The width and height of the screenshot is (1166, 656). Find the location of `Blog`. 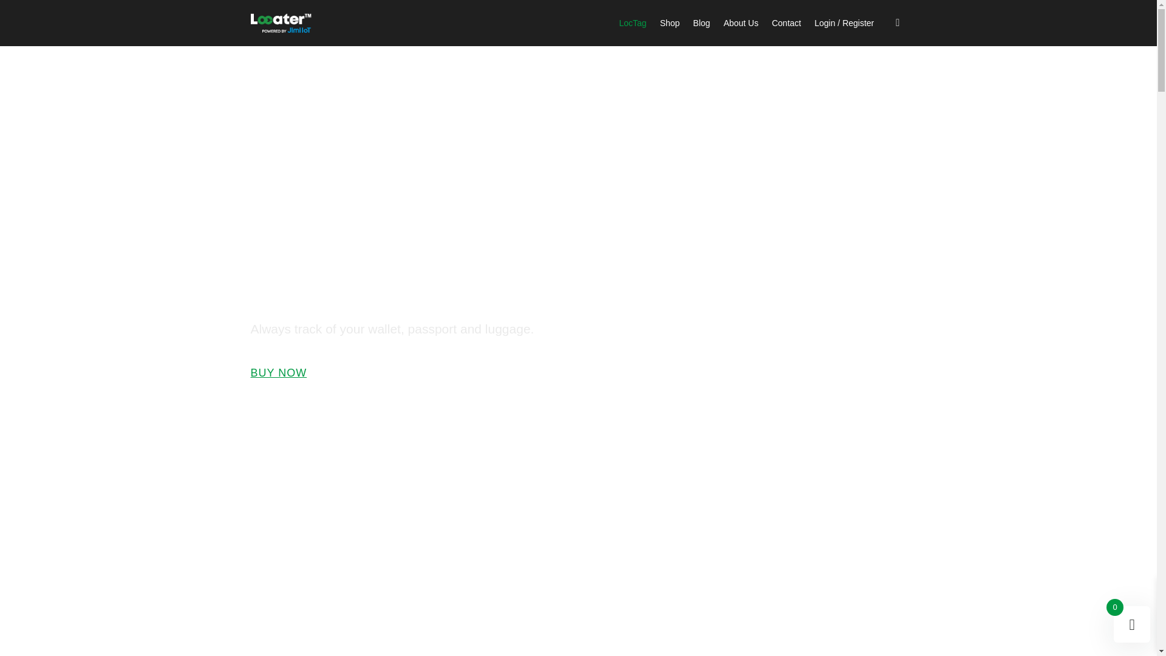

Blog is located at coordinates (701, 23).